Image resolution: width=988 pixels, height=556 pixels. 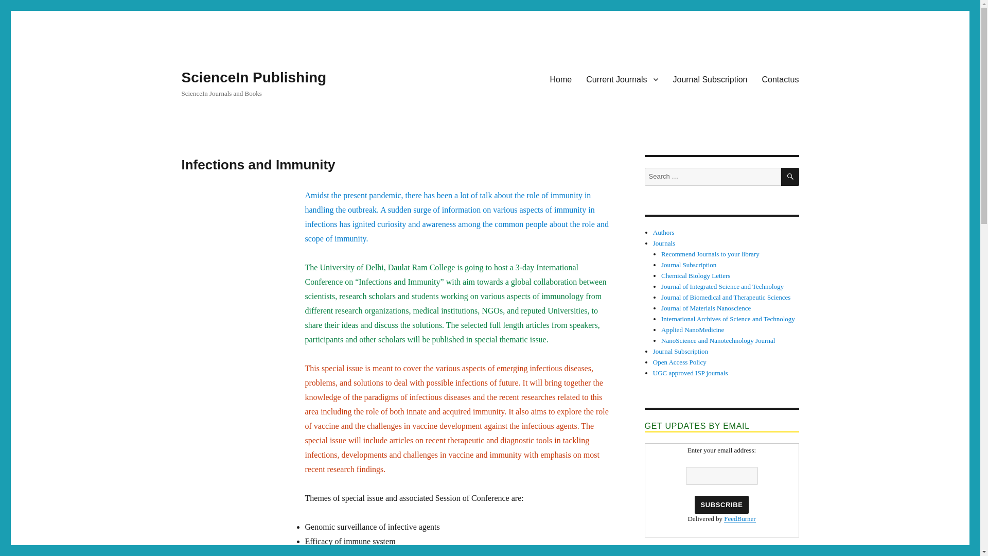 I want to click on ScienceIn Publishing, so click(x=253, y=77).